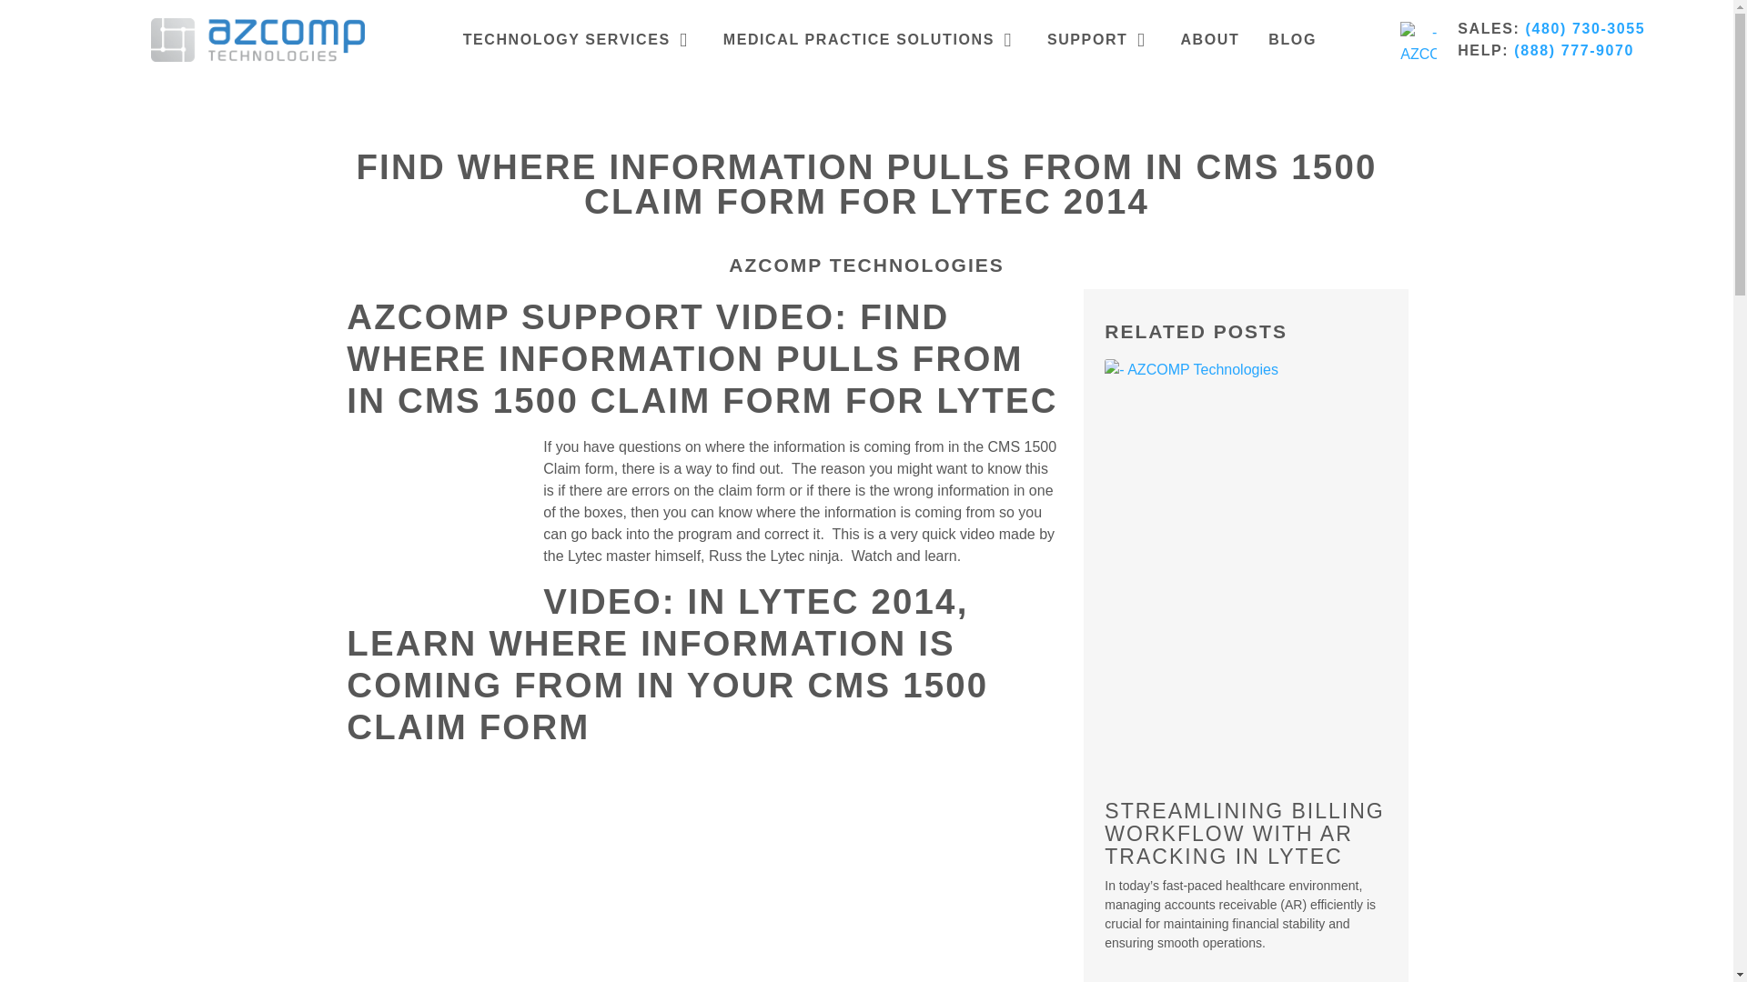 Image resolution: width=1747 pixels, height=982 pixels. Describe the element at coordinates (1087, 40) in the screenshot. I see `SUPPORT` at that location.